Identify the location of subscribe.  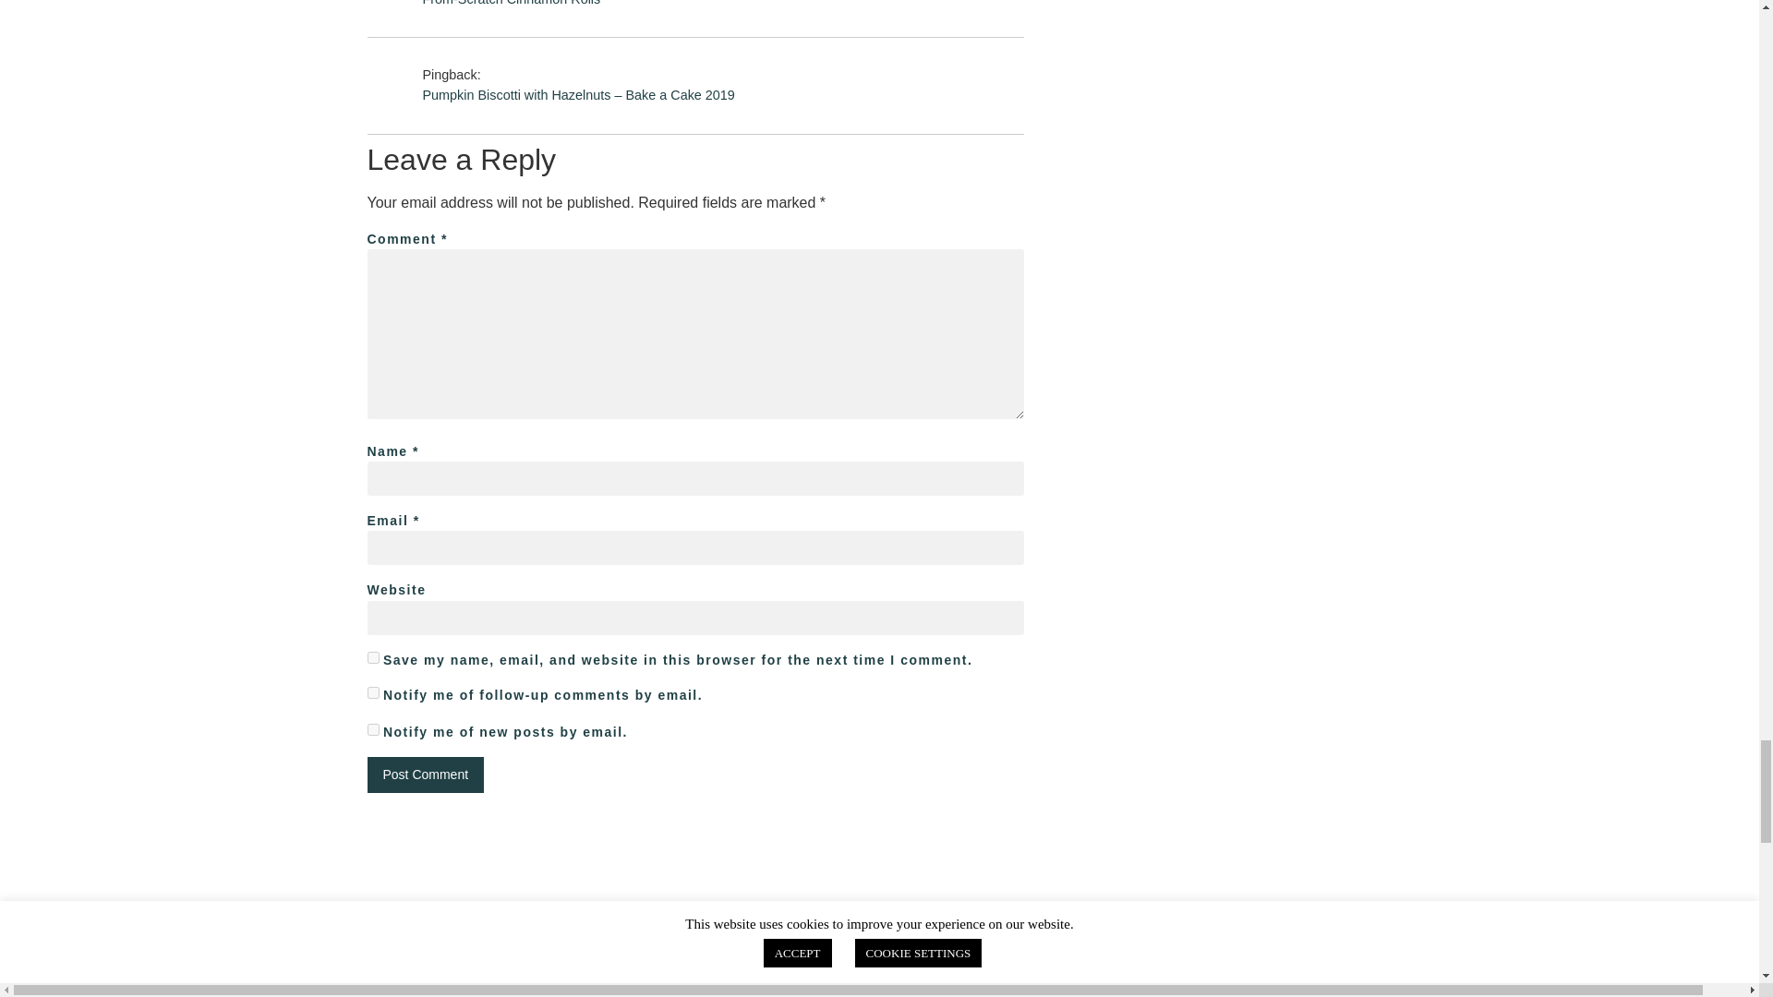
(373, 692).